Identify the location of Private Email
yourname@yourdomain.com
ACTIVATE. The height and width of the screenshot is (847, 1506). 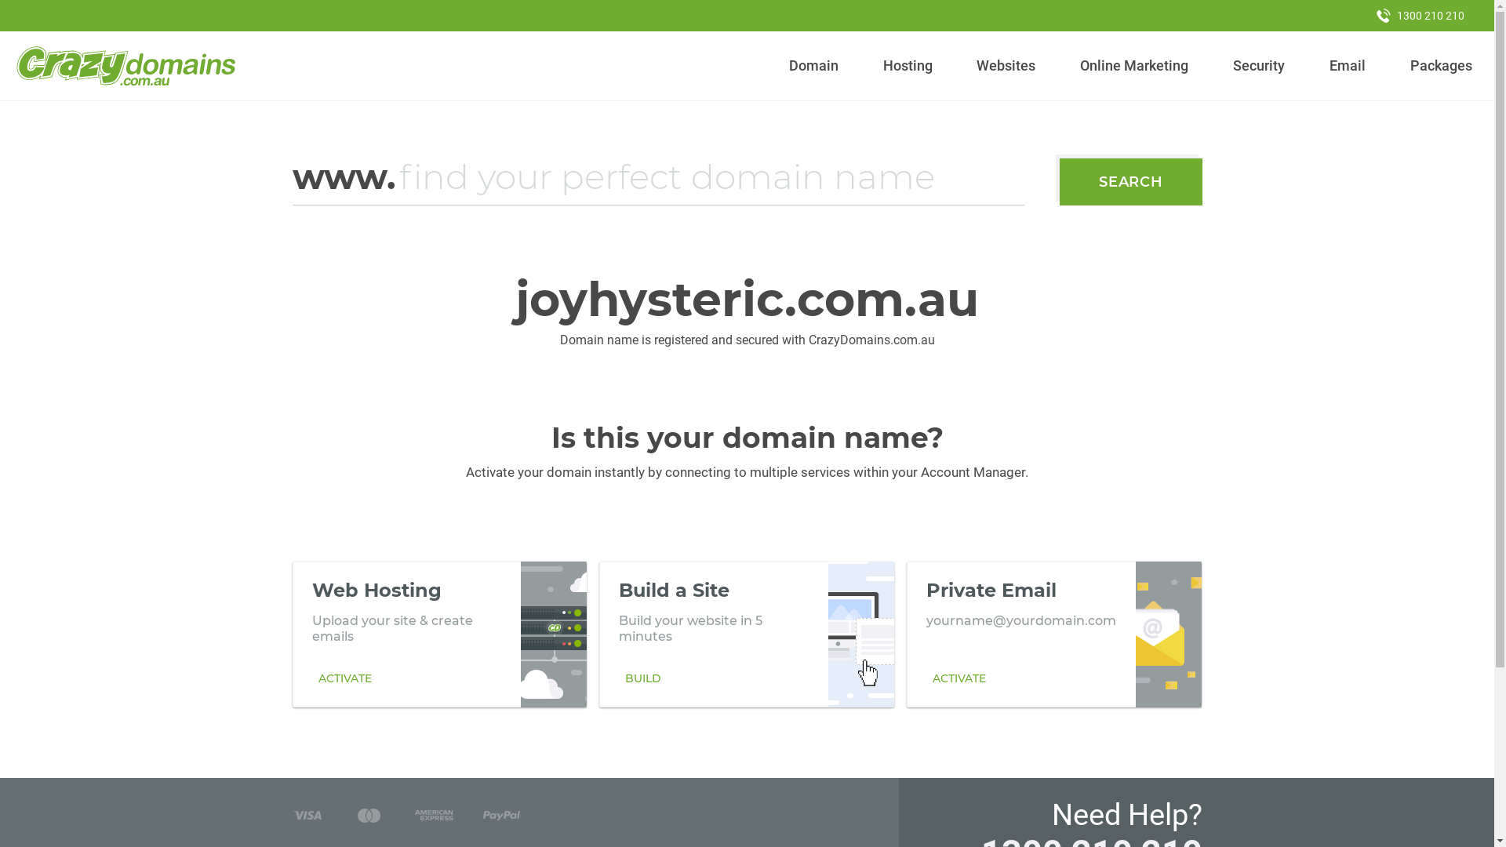
(1054, 634).